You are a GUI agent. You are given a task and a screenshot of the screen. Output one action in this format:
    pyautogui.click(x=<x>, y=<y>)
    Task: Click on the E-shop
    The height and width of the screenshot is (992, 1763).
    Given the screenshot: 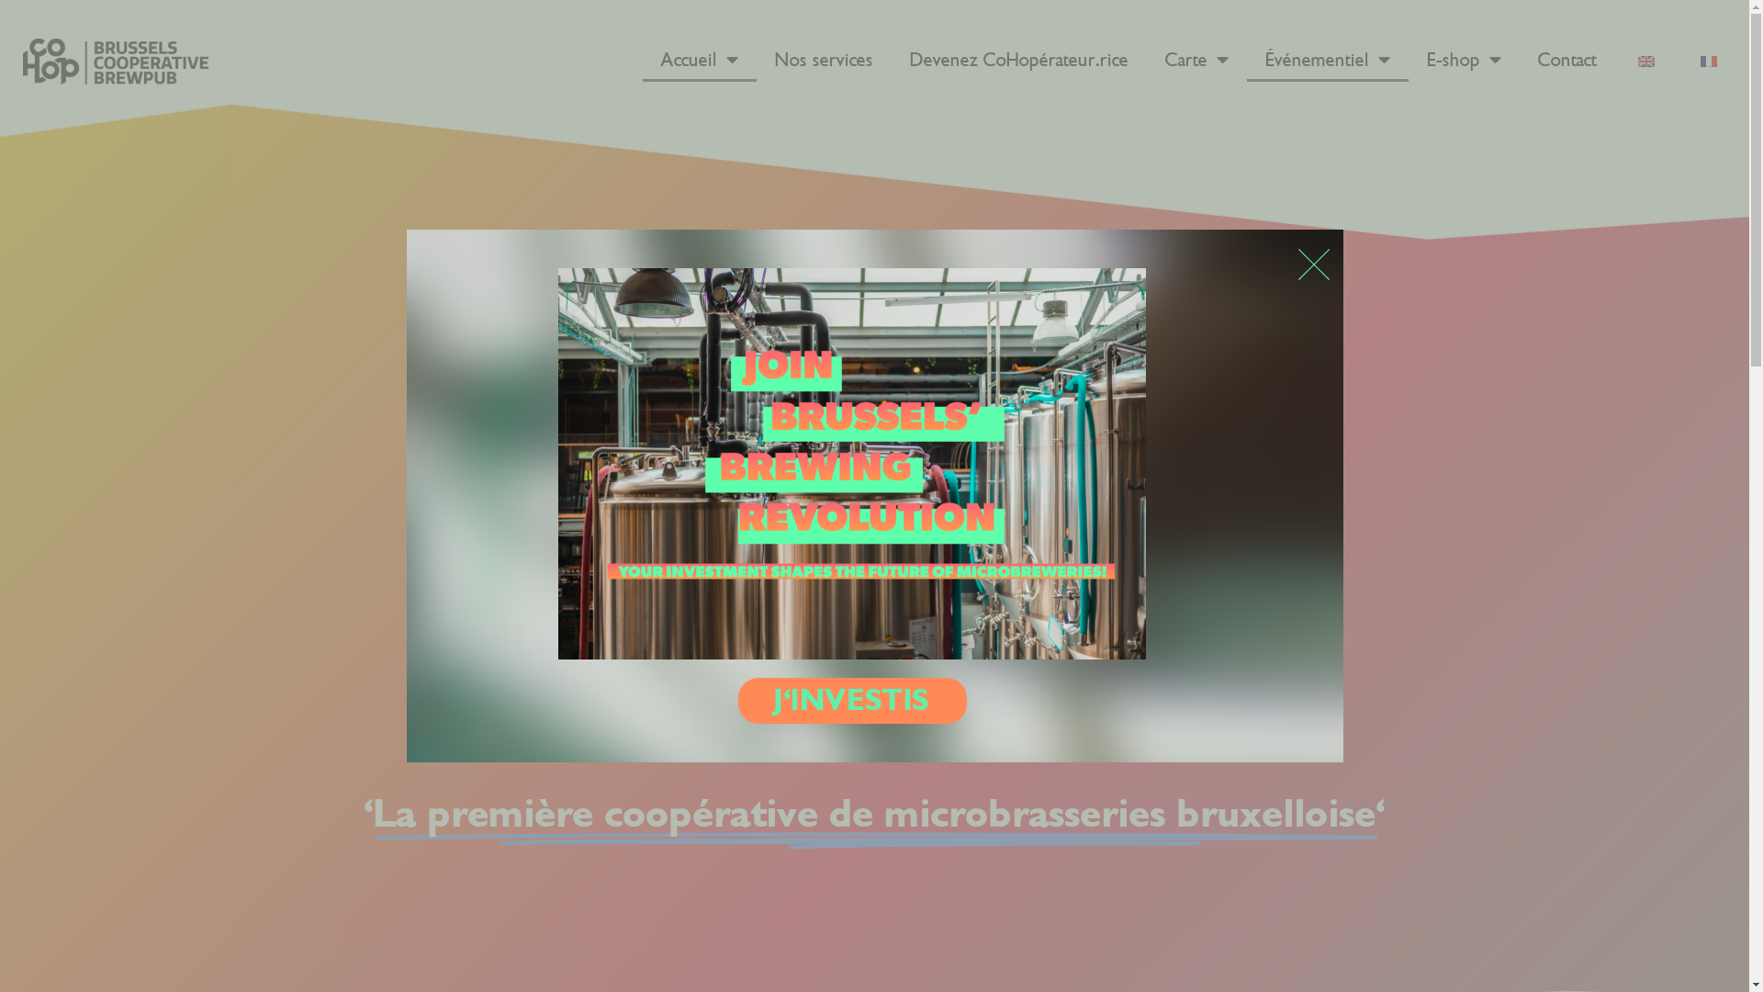 What is the action you would take?
    pyautogui.click(x=1464, y=61)
    